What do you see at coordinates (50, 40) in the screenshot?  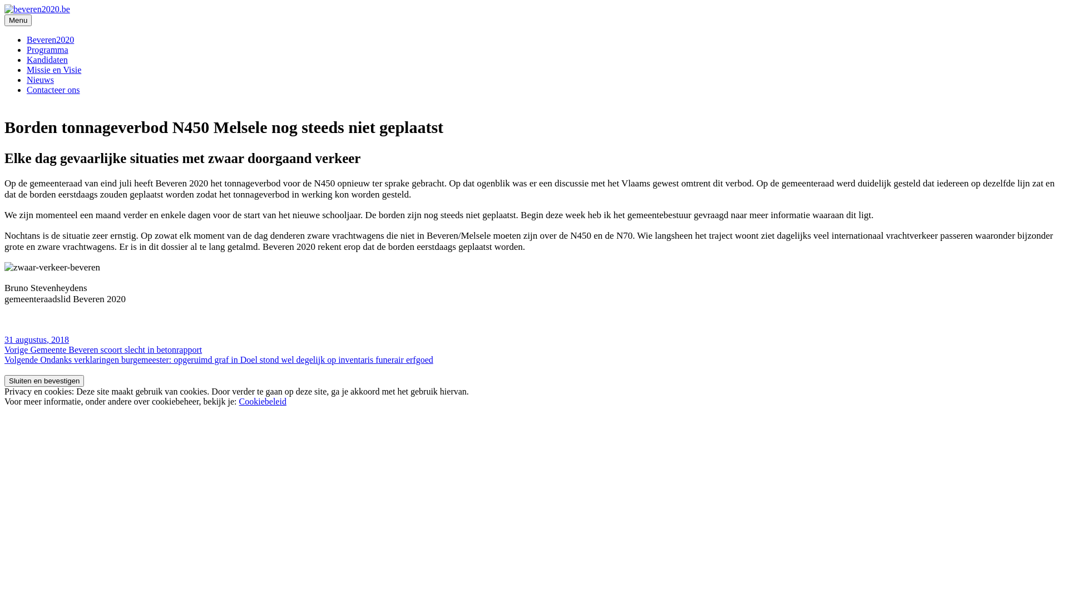 I see `Beveren2020` at bounding box center [50, 40].